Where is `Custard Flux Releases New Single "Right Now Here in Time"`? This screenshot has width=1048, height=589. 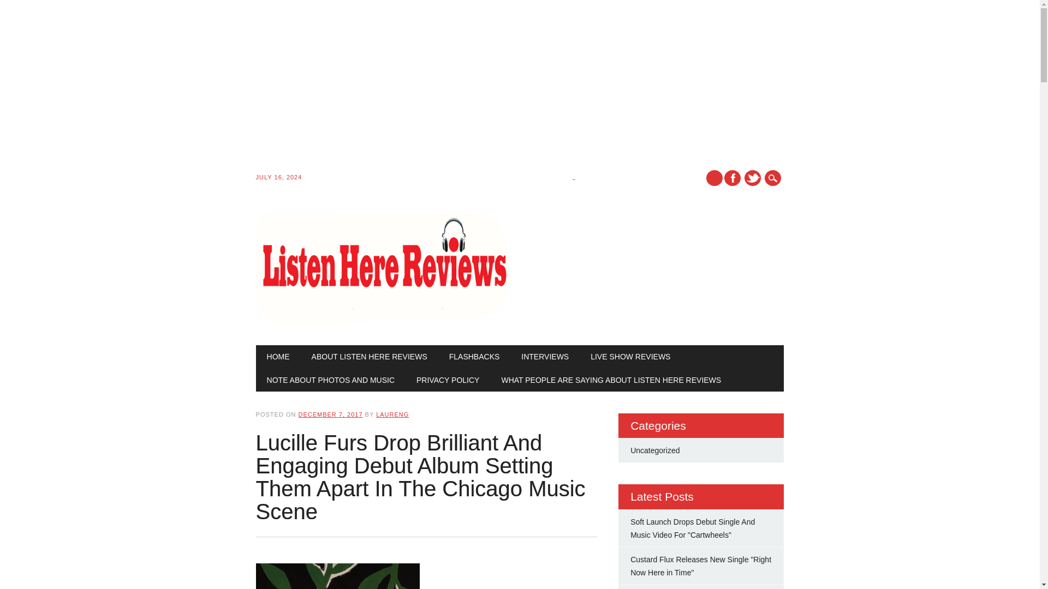
Custard Flux Releases New Single "Right Now Here in Time" is located at coordinates (701, 566).